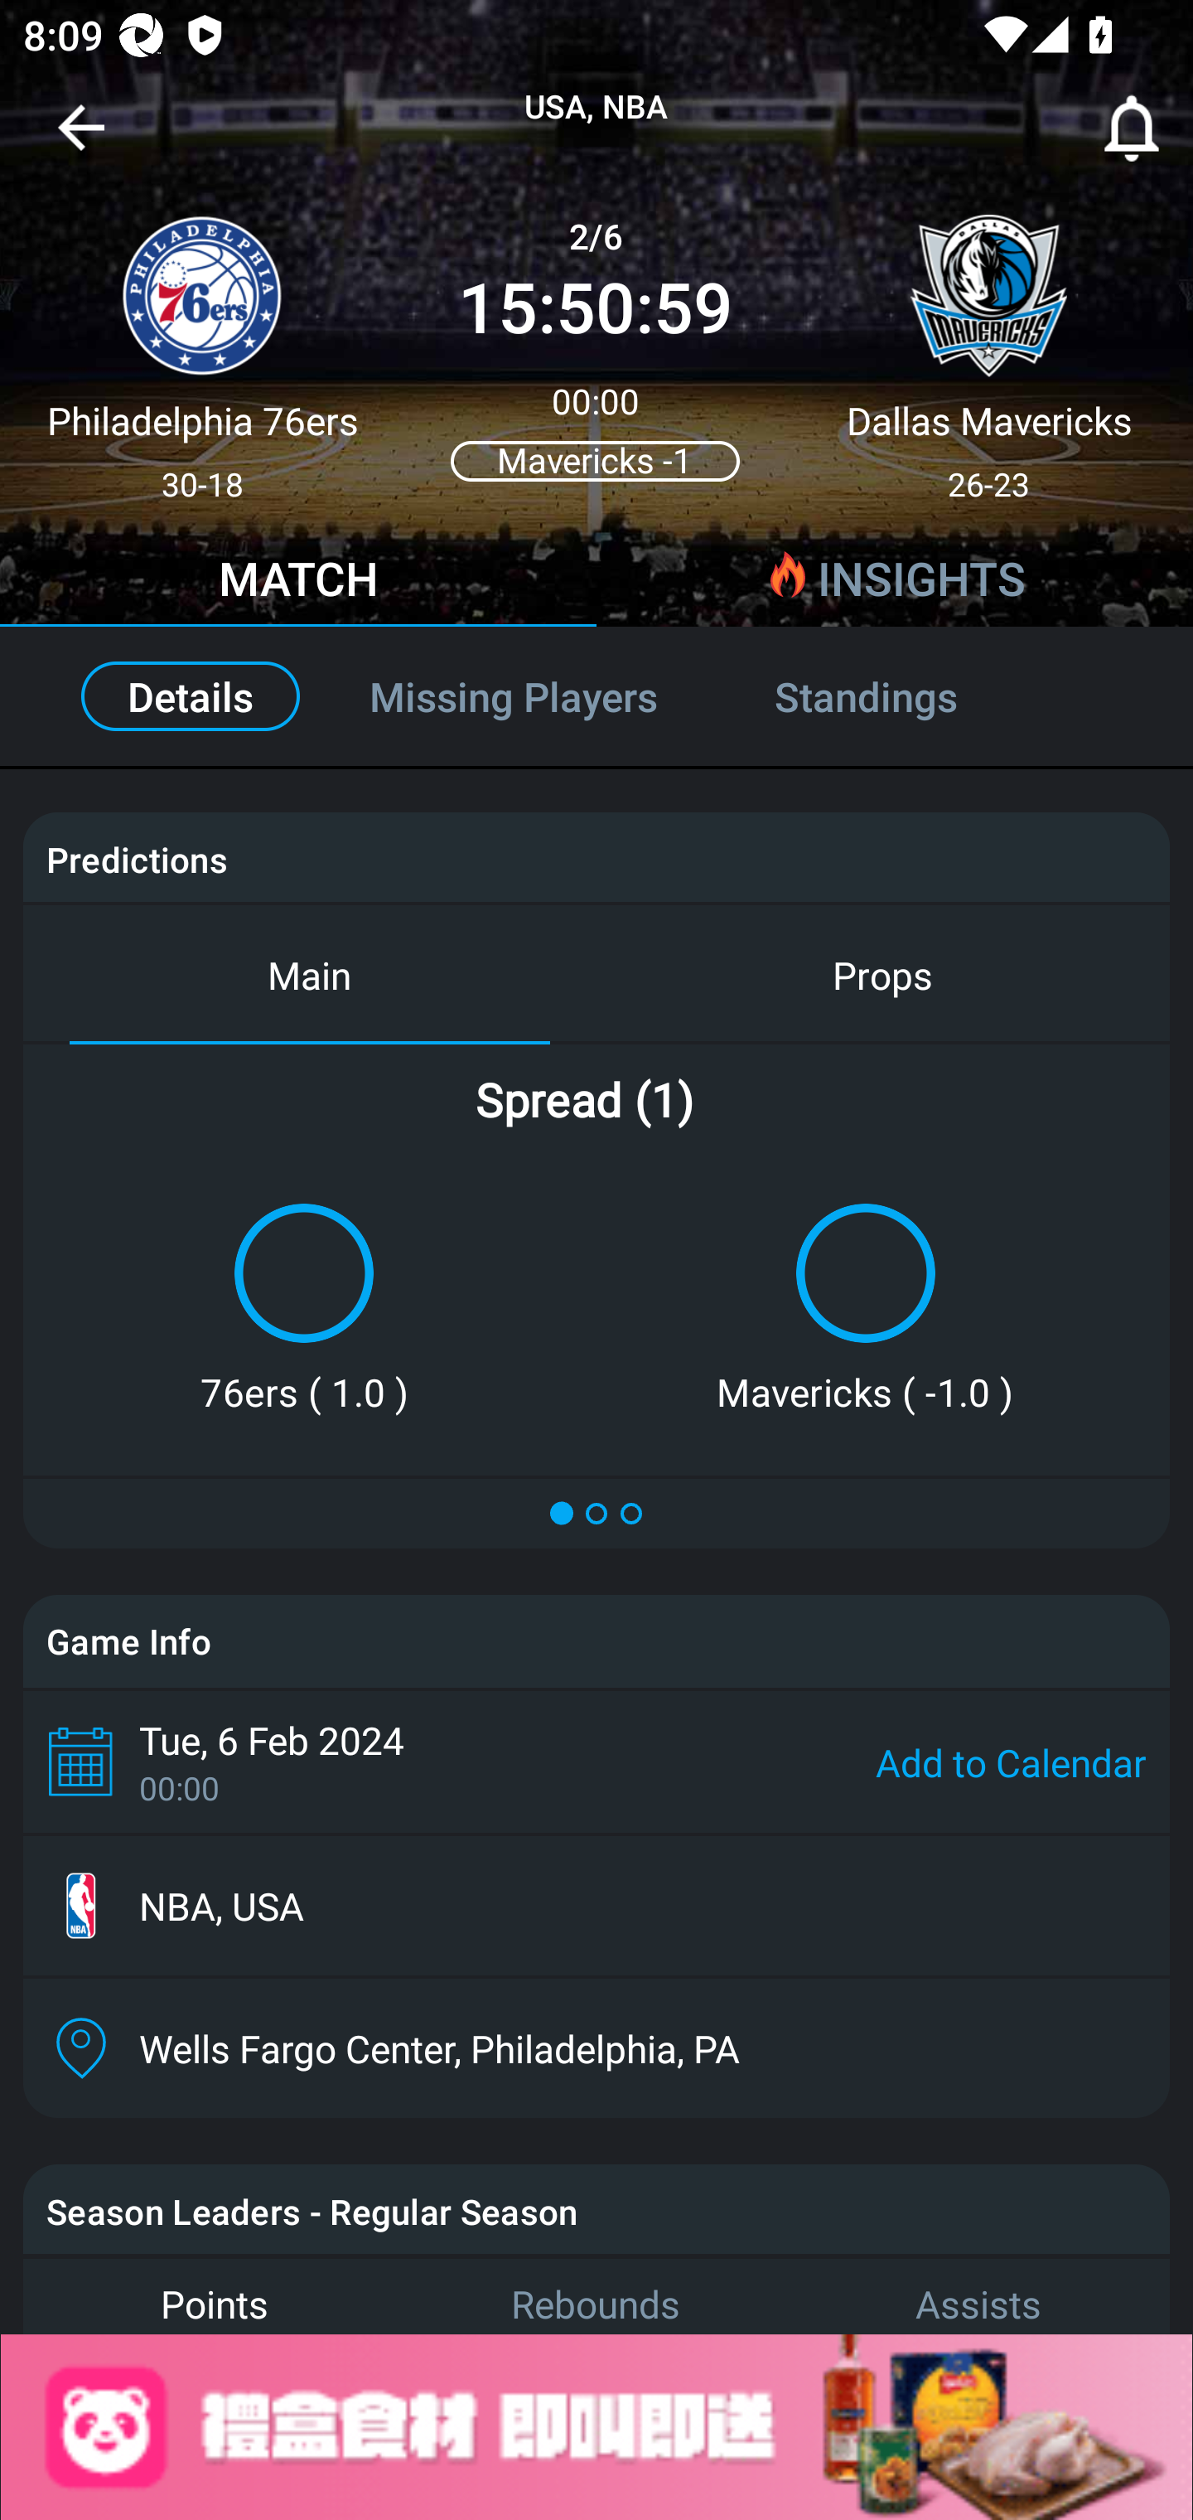 The width and height of the screenshot is (1193, 2520). What do you see at coordinates (514, 696) in the screenshot?
I see `Missing Players` at bounding box center [514, 696].